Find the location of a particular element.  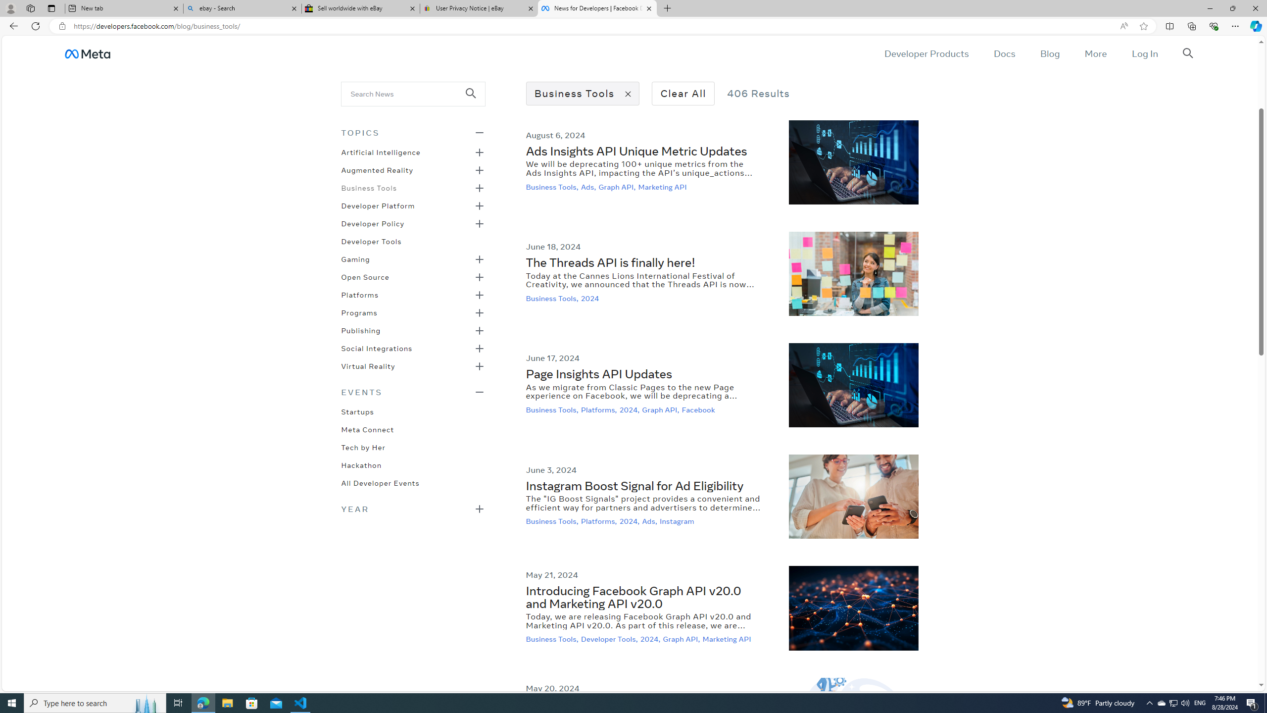

Platforms is located at coordinates (359, 294).